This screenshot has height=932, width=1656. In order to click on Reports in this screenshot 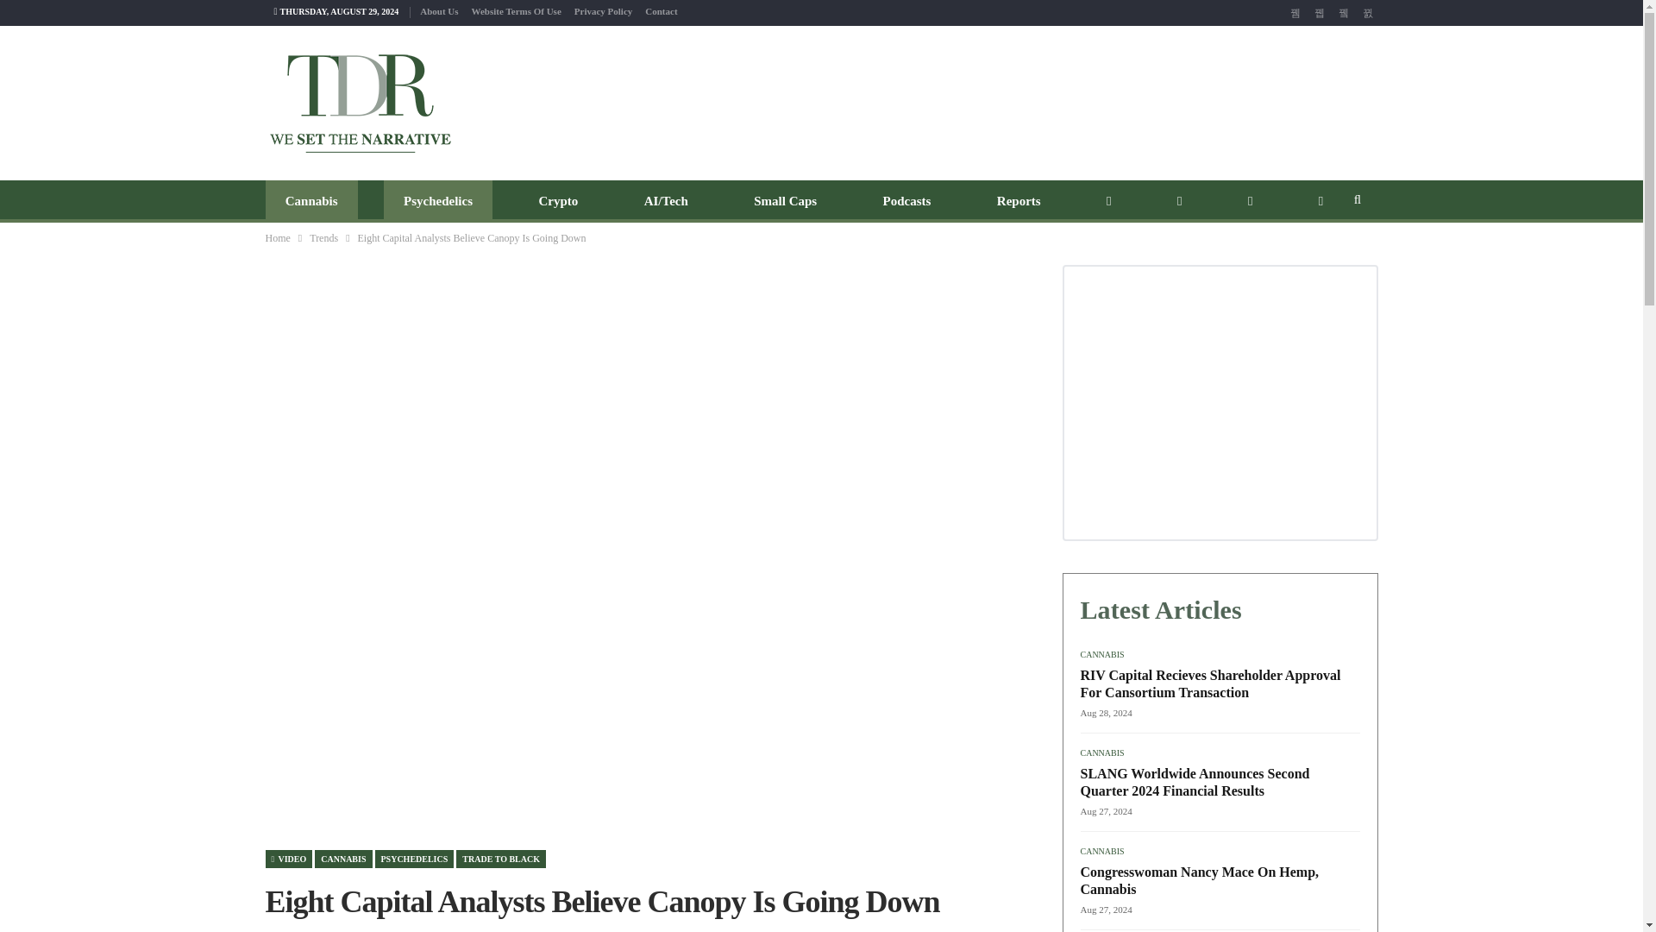, I will do `click(1019, 201)`.